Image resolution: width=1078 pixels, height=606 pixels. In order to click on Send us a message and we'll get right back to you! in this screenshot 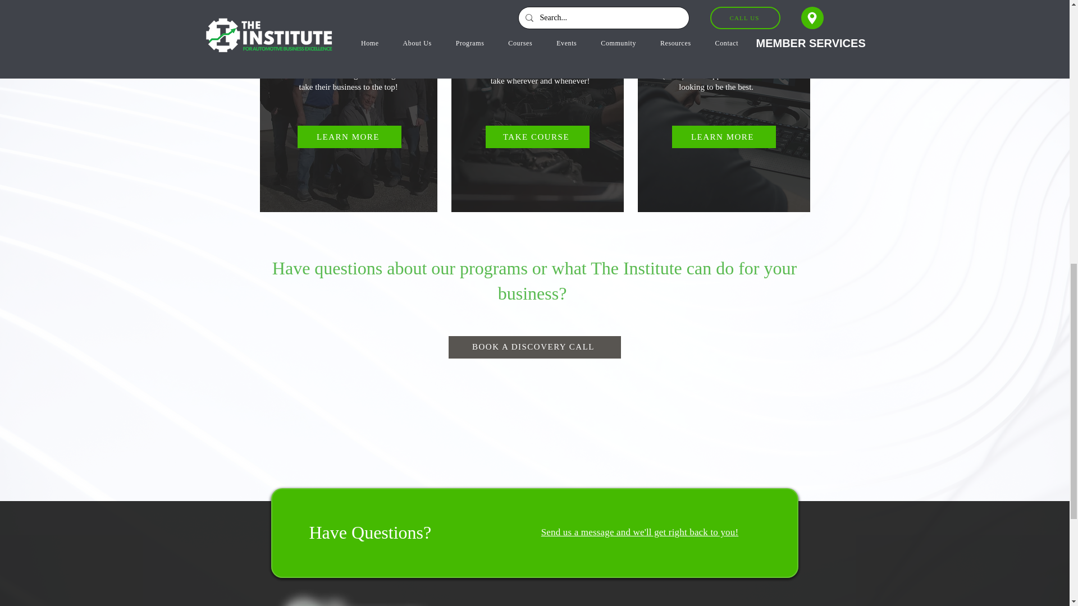, I will do `click(640, 532)`.